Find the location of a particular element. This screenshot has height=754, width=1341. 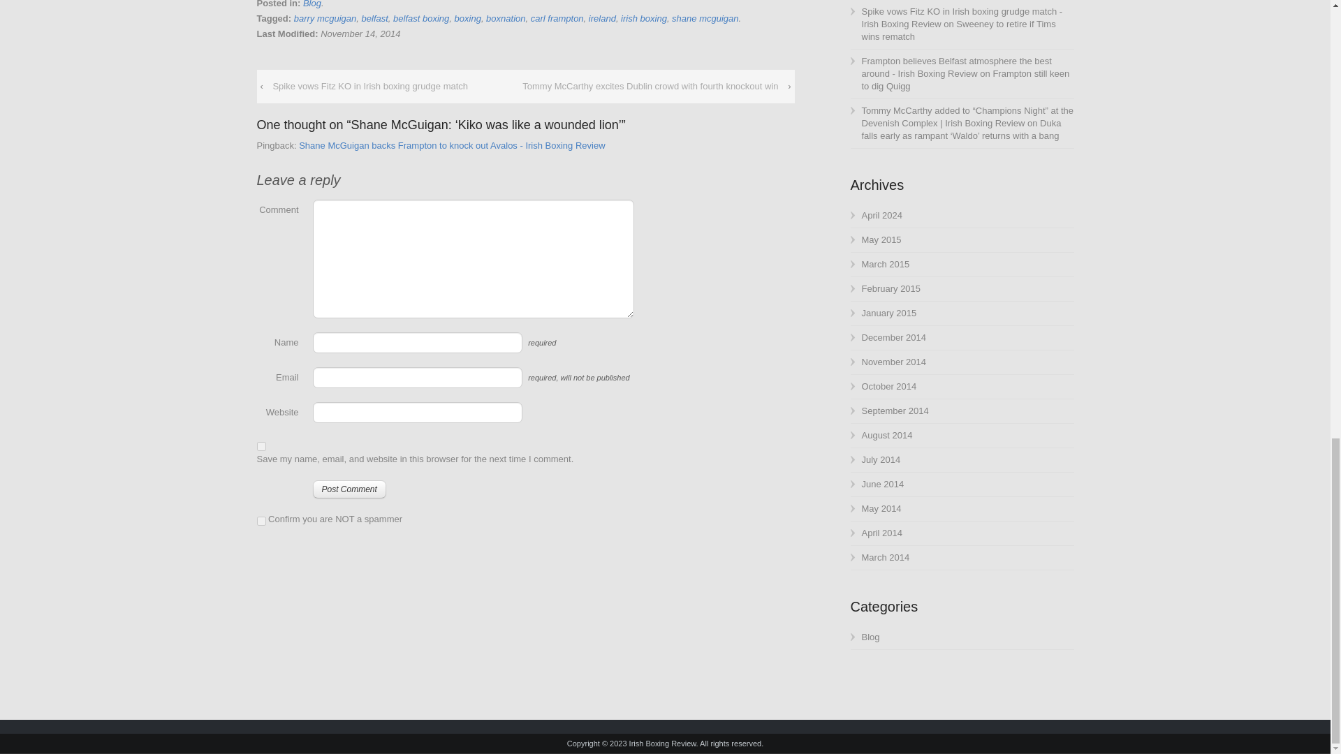

shane mcguigan is located at coordinates (705, 18).